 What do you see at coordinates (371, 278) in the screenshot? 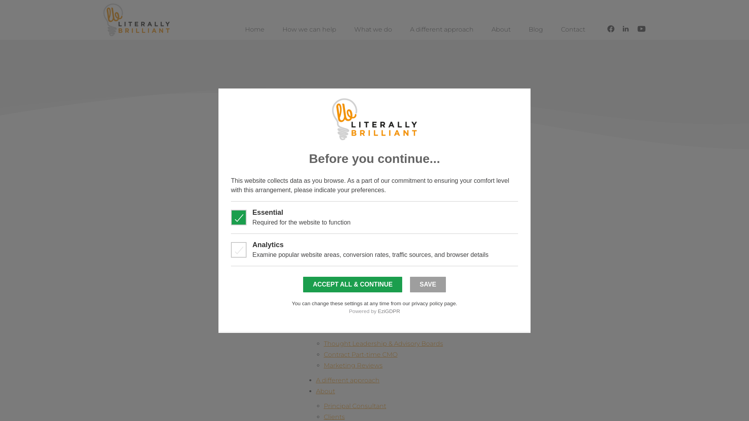
I see `Strategy Implementation` at bounding box center [371, 278].